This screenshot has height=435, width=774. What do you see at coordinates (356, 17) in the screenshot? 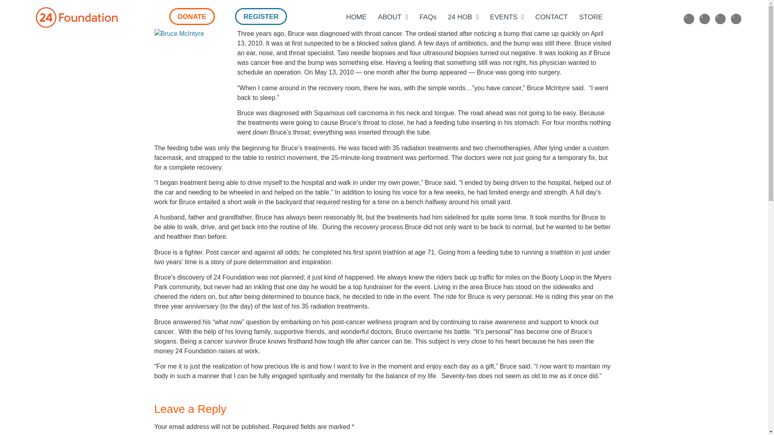
I see `HOME` at bounding box center [356, 17].